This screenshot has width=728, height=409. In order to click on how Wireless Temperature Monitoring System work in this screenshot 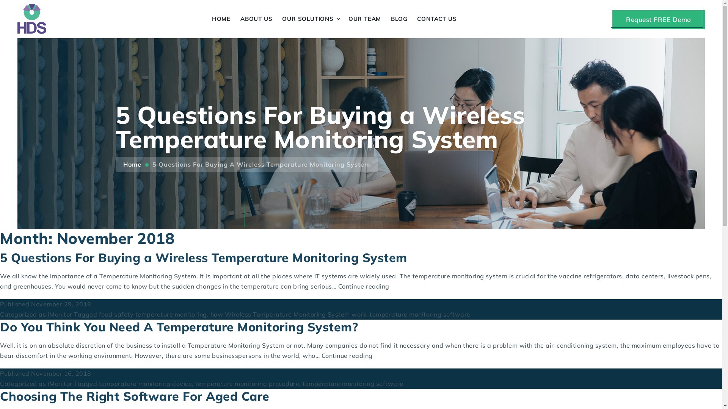, I will do `click(288, 314)`.